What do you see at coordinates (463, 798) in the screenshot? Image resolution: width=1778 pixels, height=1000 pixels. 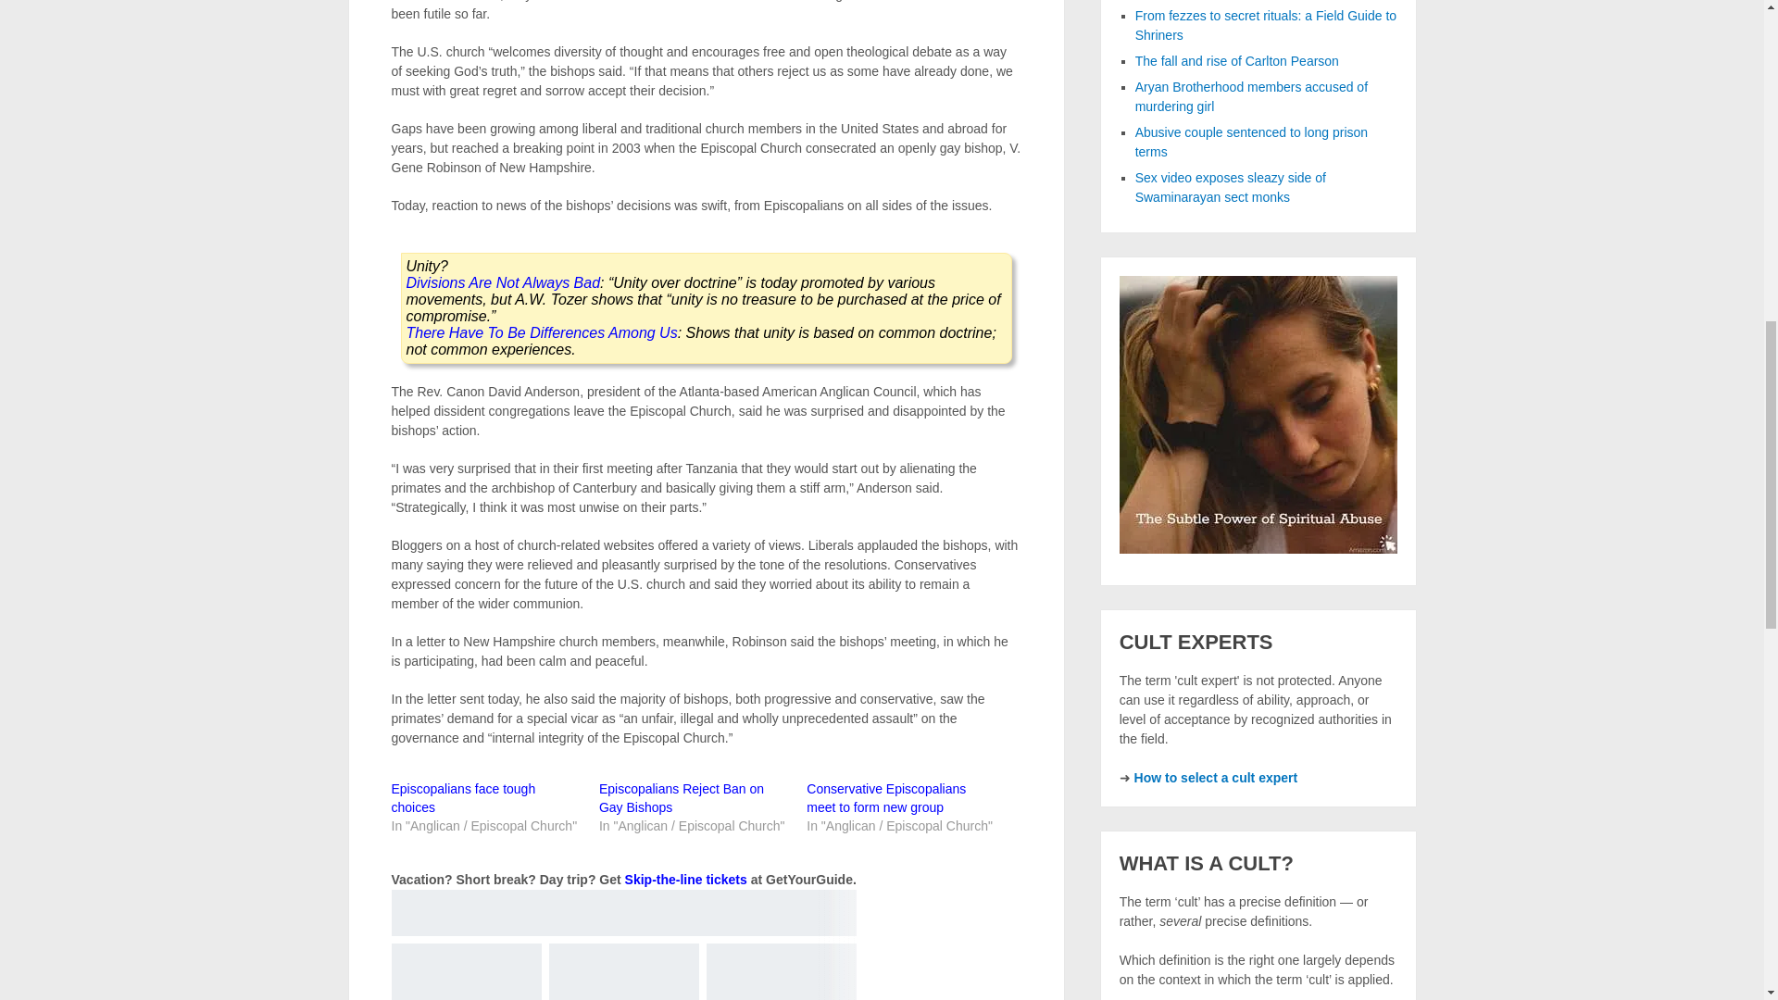 I see `Episcopalians face tough choices` at bounding box center [463, 798].